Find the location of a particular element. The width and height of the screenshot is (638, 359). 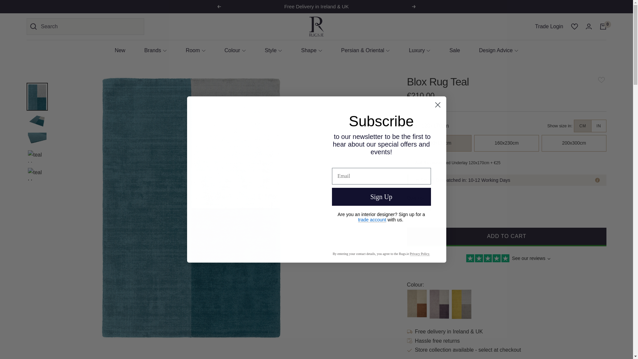

Blox Rug Mustard is located at coordinates (461, 304).